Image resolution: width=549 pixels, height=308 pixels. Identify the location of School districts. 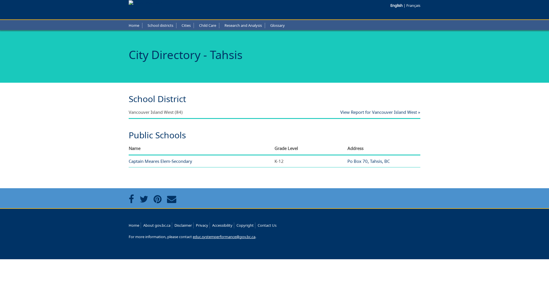
(160, 25).